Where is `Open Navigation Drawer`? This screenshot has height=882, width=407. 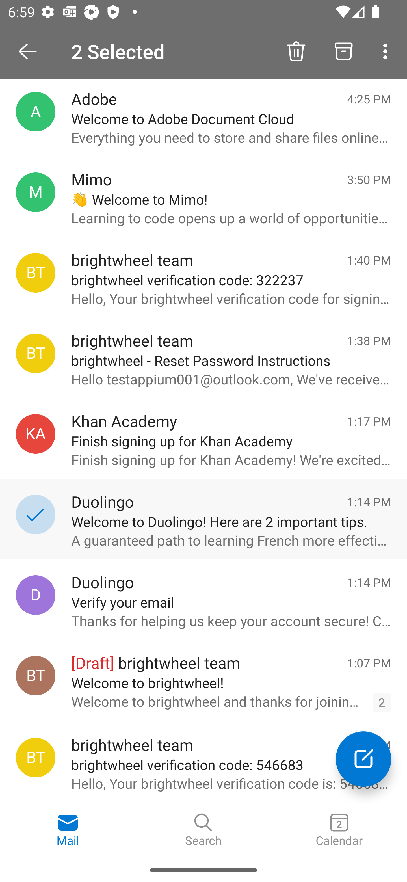 Open Navigation Drawer is located at coordinates (31, 51).